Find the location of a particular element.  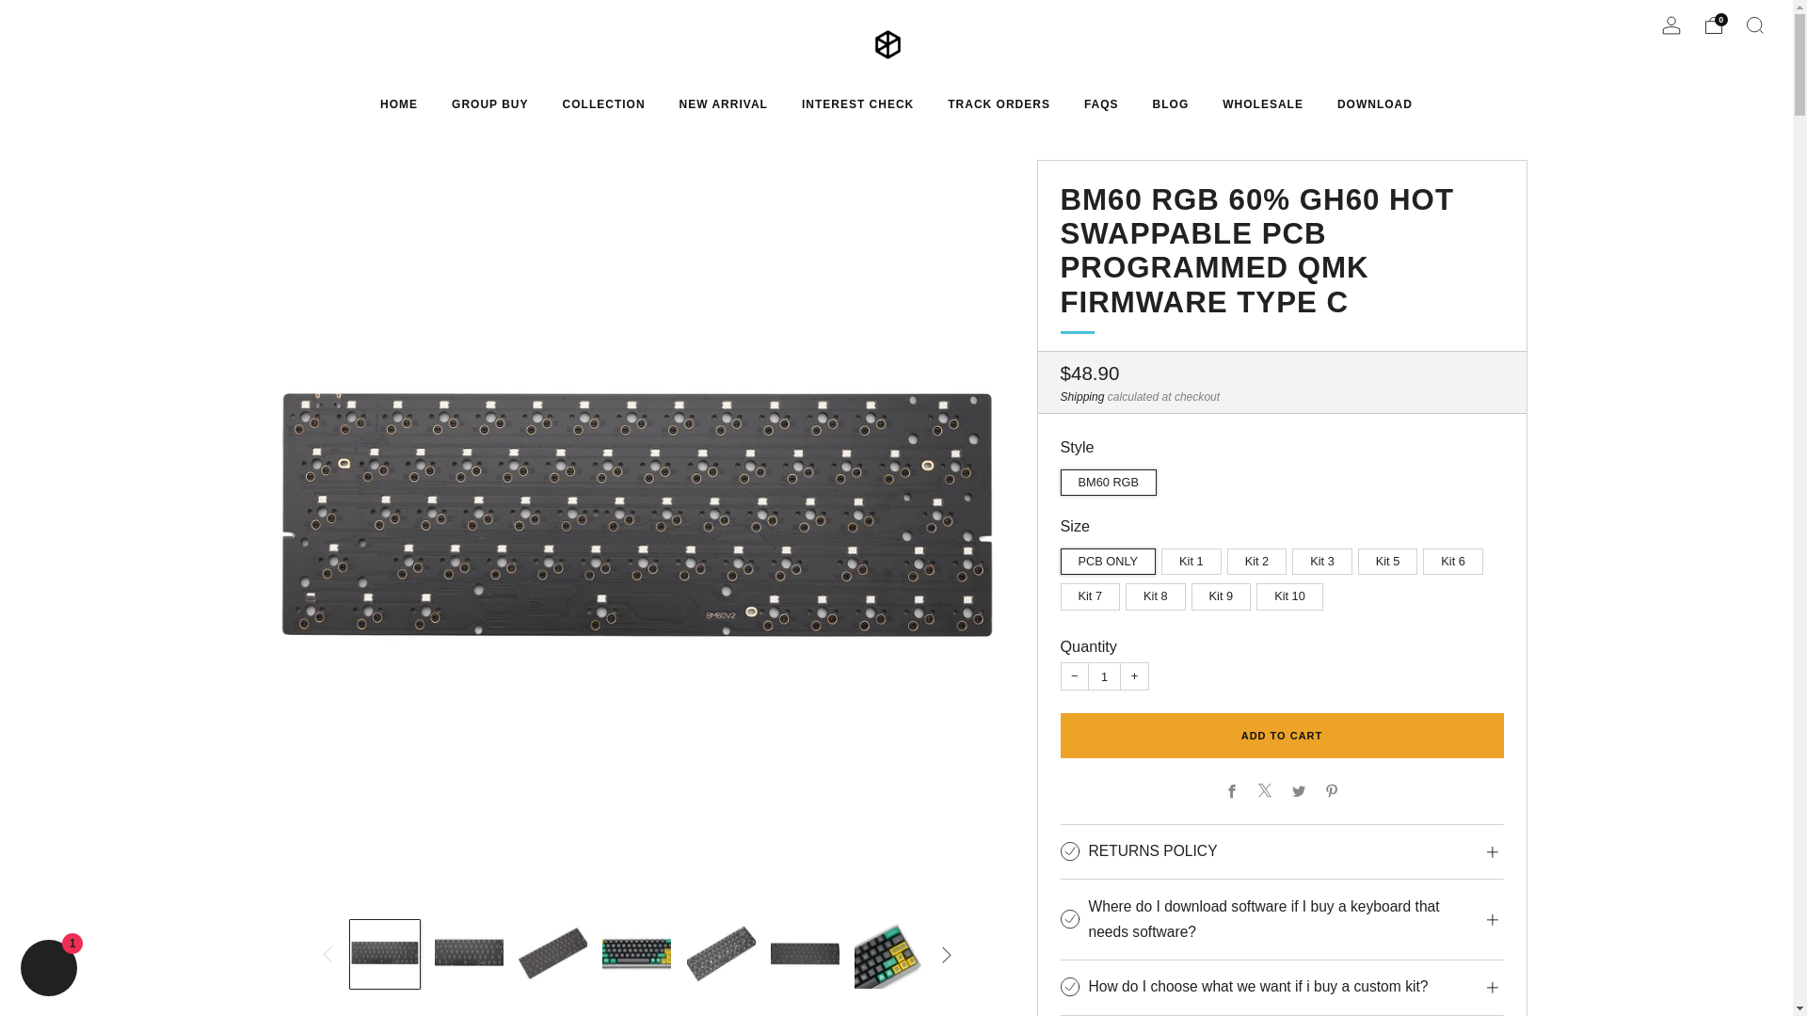

HOME is located at coordinates (398, 104).